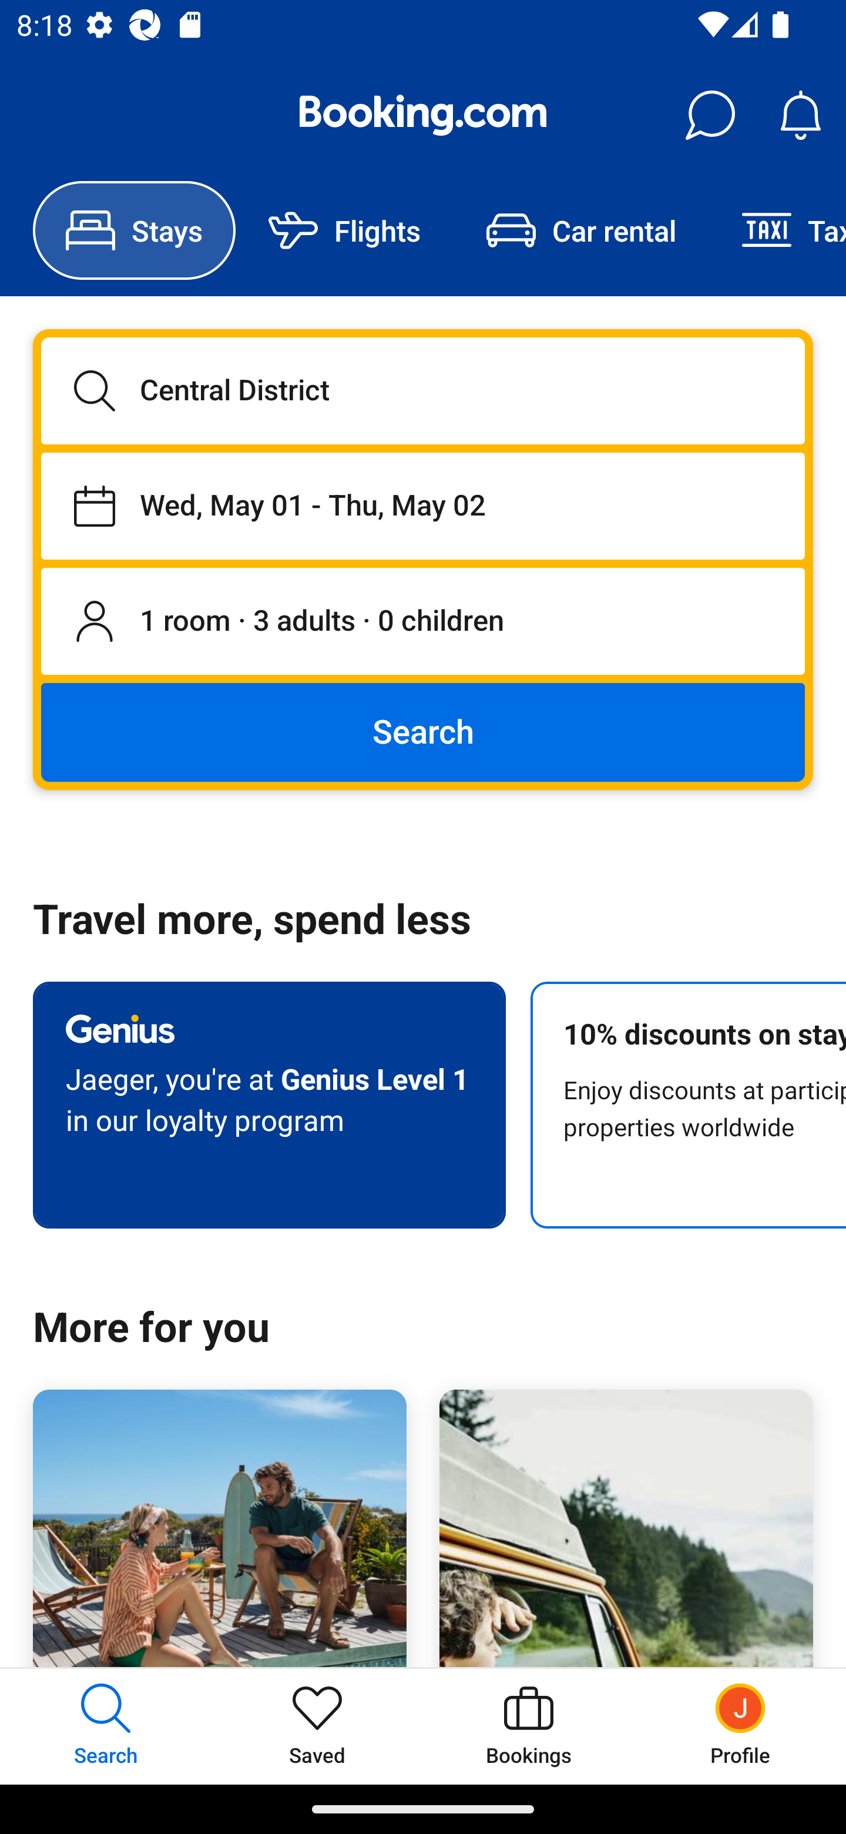  Describe the element at coordinates (317, 1726) in the screenshot. I see `Saved` at that location.